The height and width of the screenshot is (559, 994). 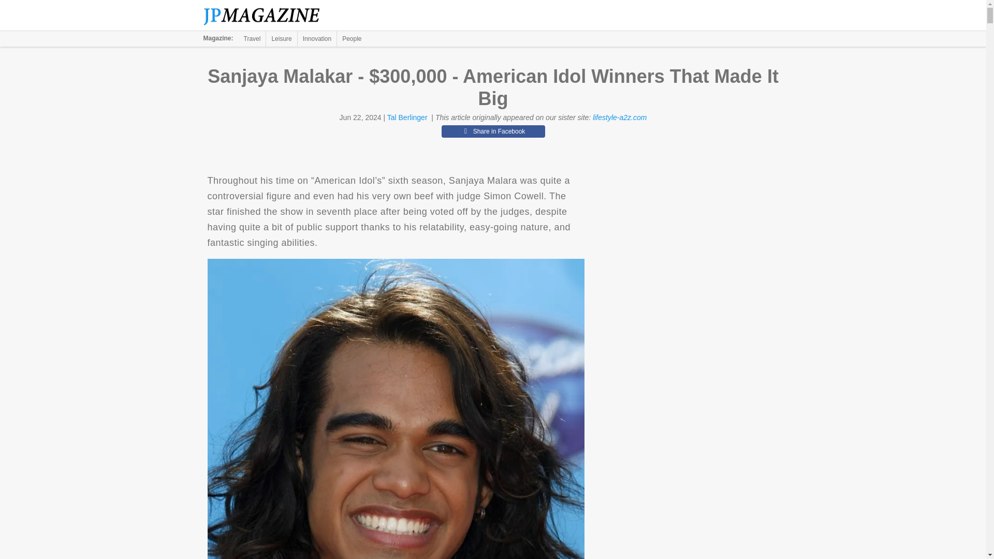 I want to click on Tal Berlinger, so click(x=407, y=117).